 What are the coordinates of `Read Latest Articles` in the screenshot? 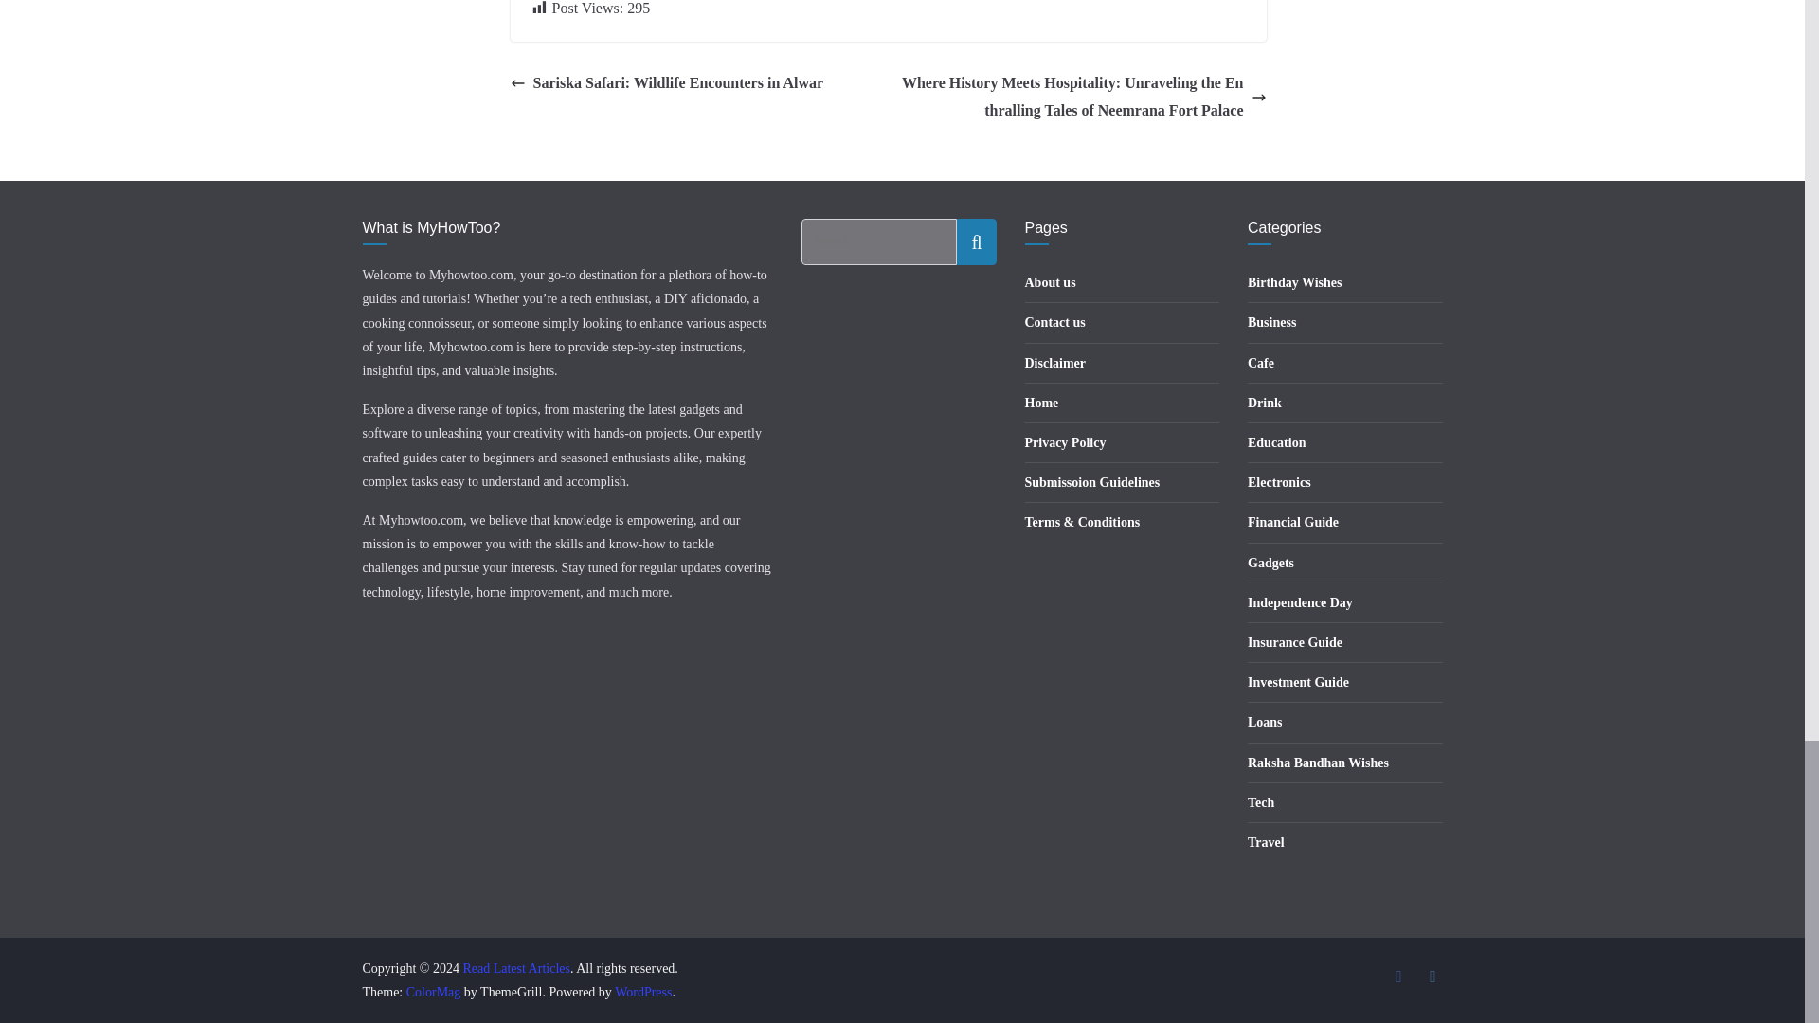 It's located at (515, 968).